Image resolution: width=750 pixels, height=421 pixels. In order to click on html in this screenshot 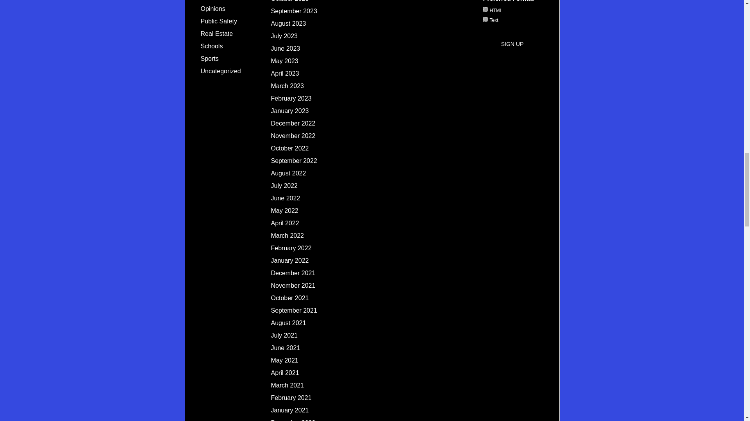, I will do `click(485, 9)`.